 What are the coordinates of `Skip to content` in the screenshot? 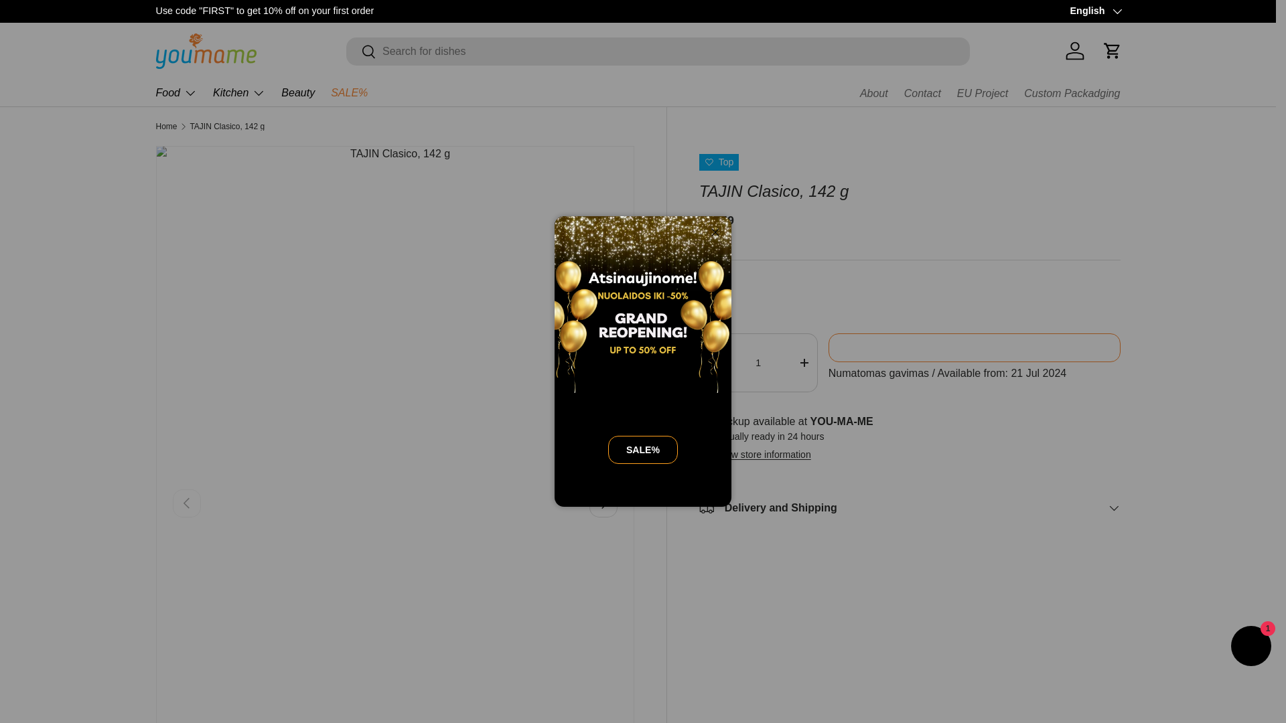 It's located at (60, 19).